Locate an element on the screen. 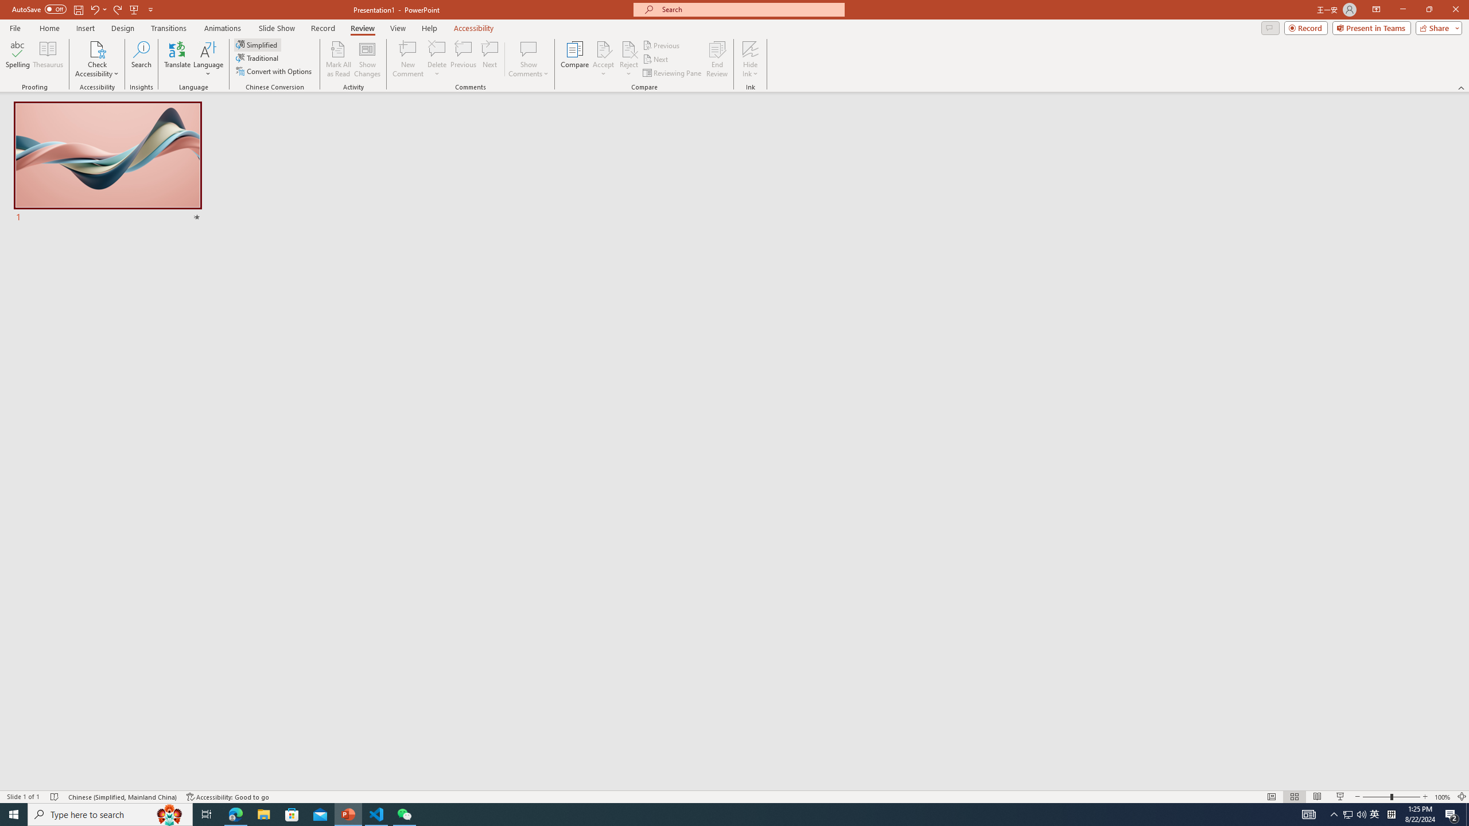 The image size is (1469, 826). Comments is located at coordinates (1270, 28).